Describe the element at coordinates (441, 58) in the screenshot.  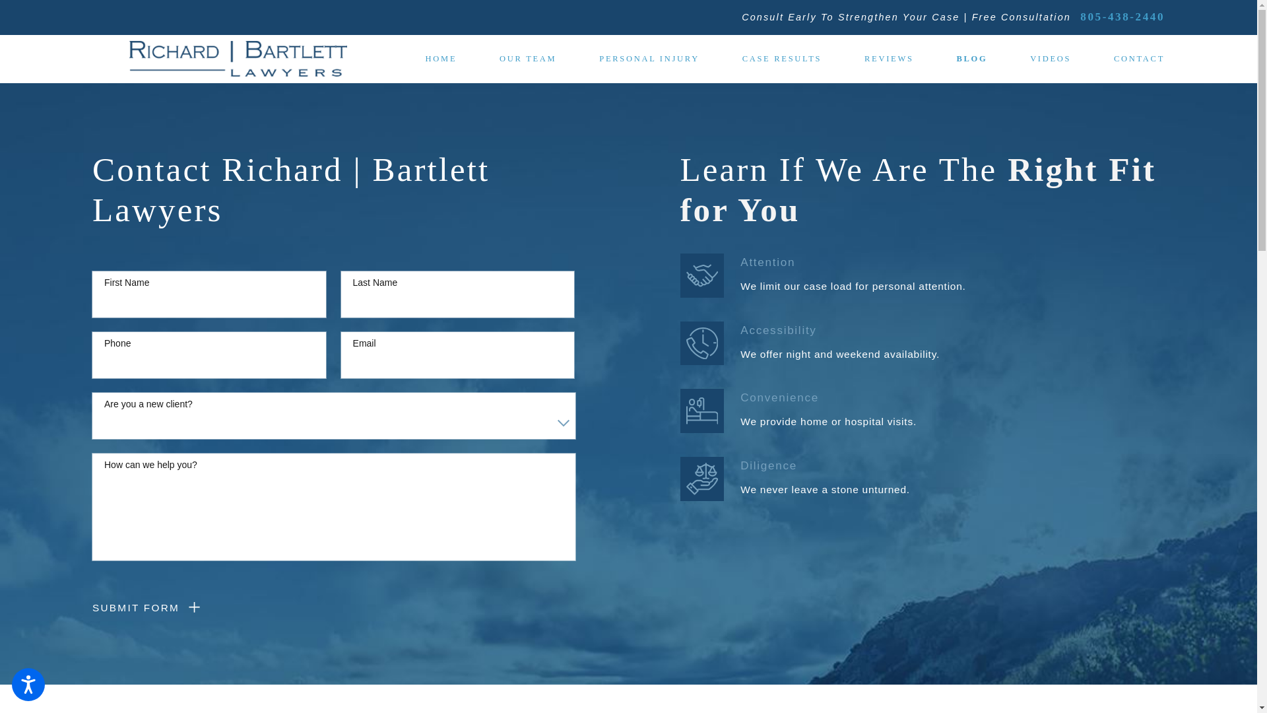
I see `HOME` at that location.